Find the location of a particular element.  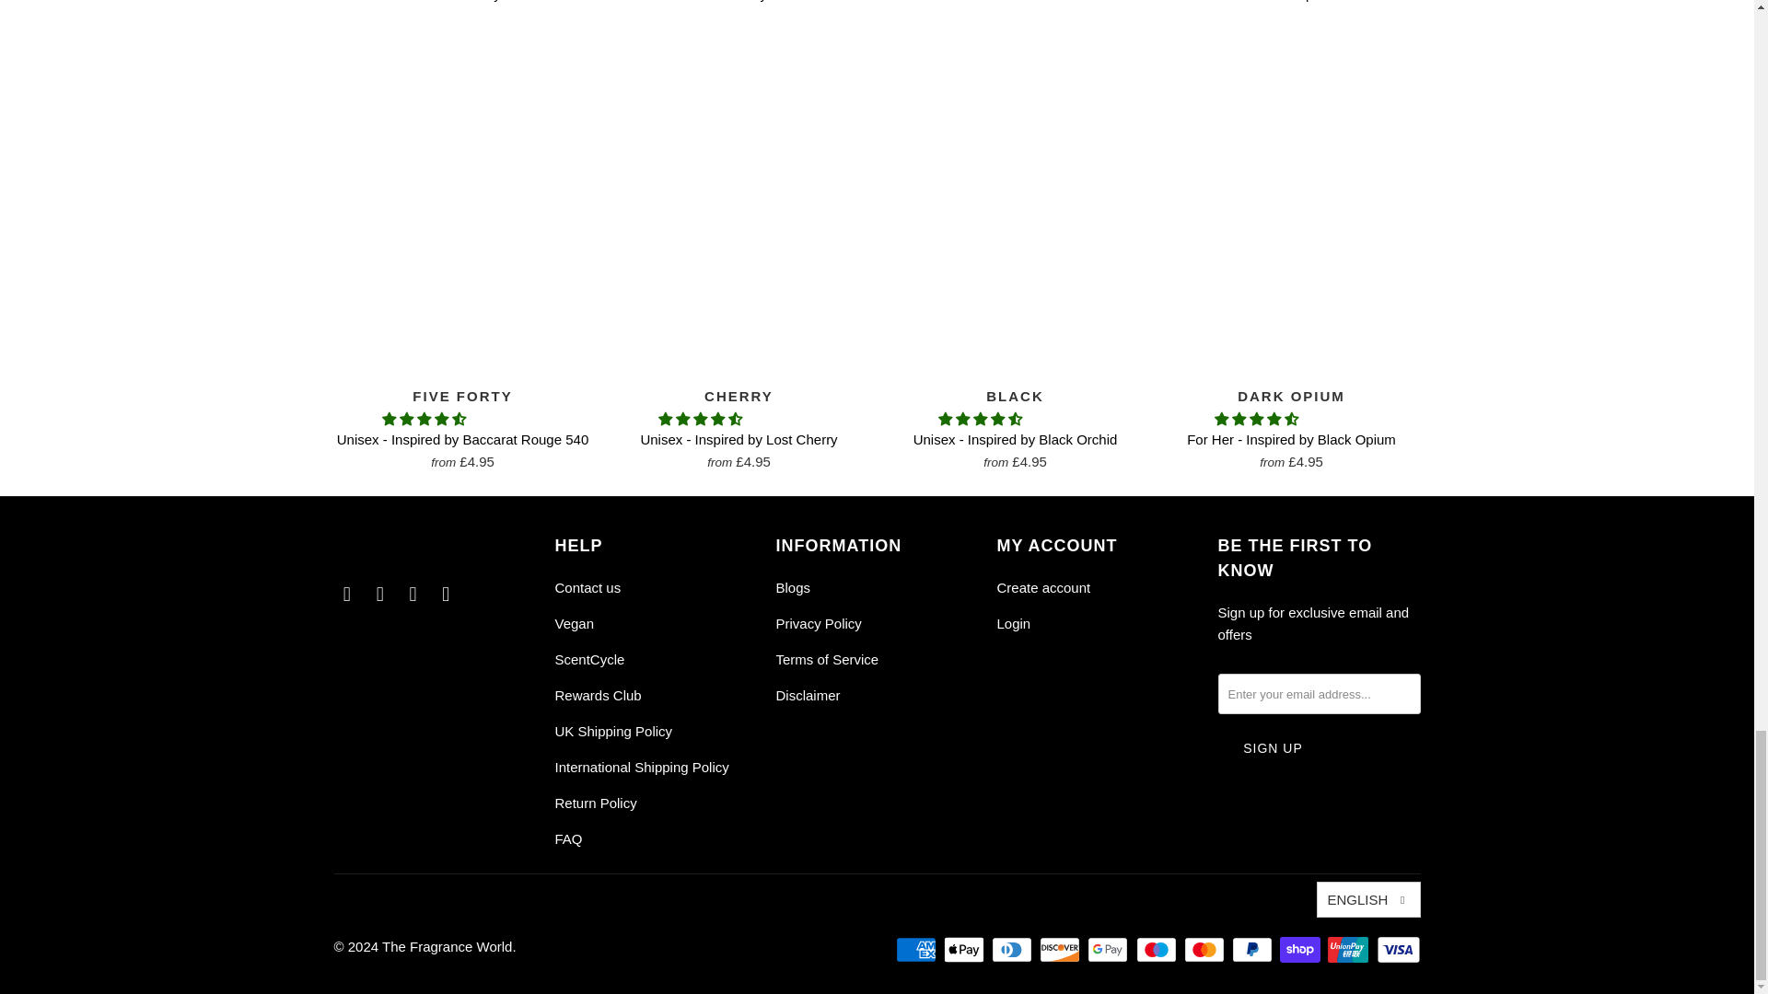

Sign Up is located at coordinates (1273, 747).